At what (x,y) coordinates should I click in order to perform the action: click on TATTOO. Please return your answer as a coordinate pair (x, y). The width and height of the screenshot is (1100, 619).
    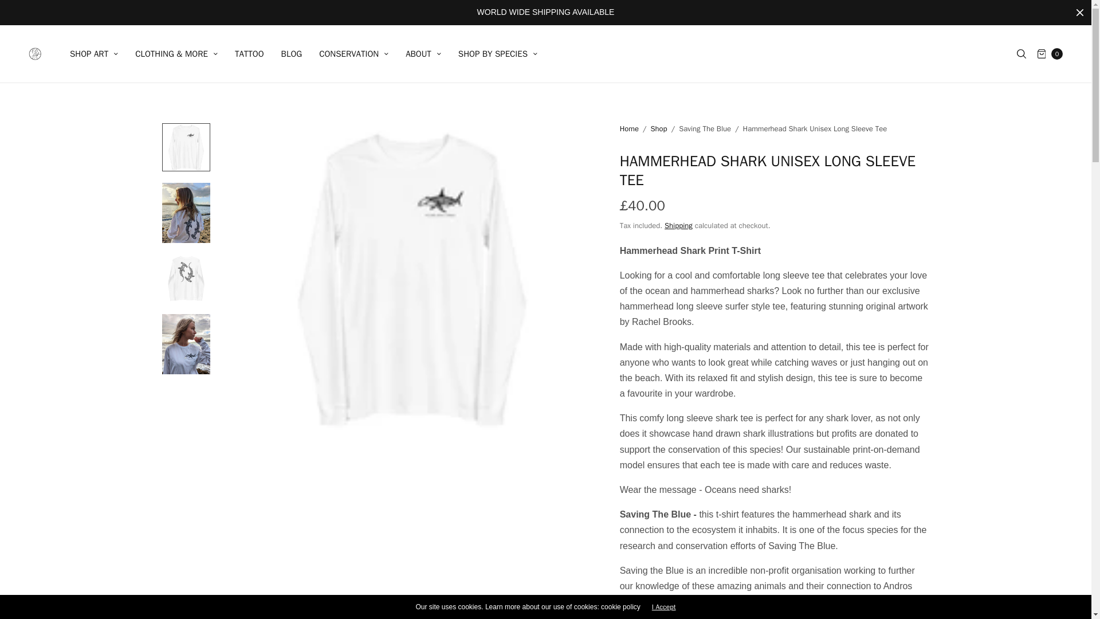
    Looking at the image, I should click on (249, 54).